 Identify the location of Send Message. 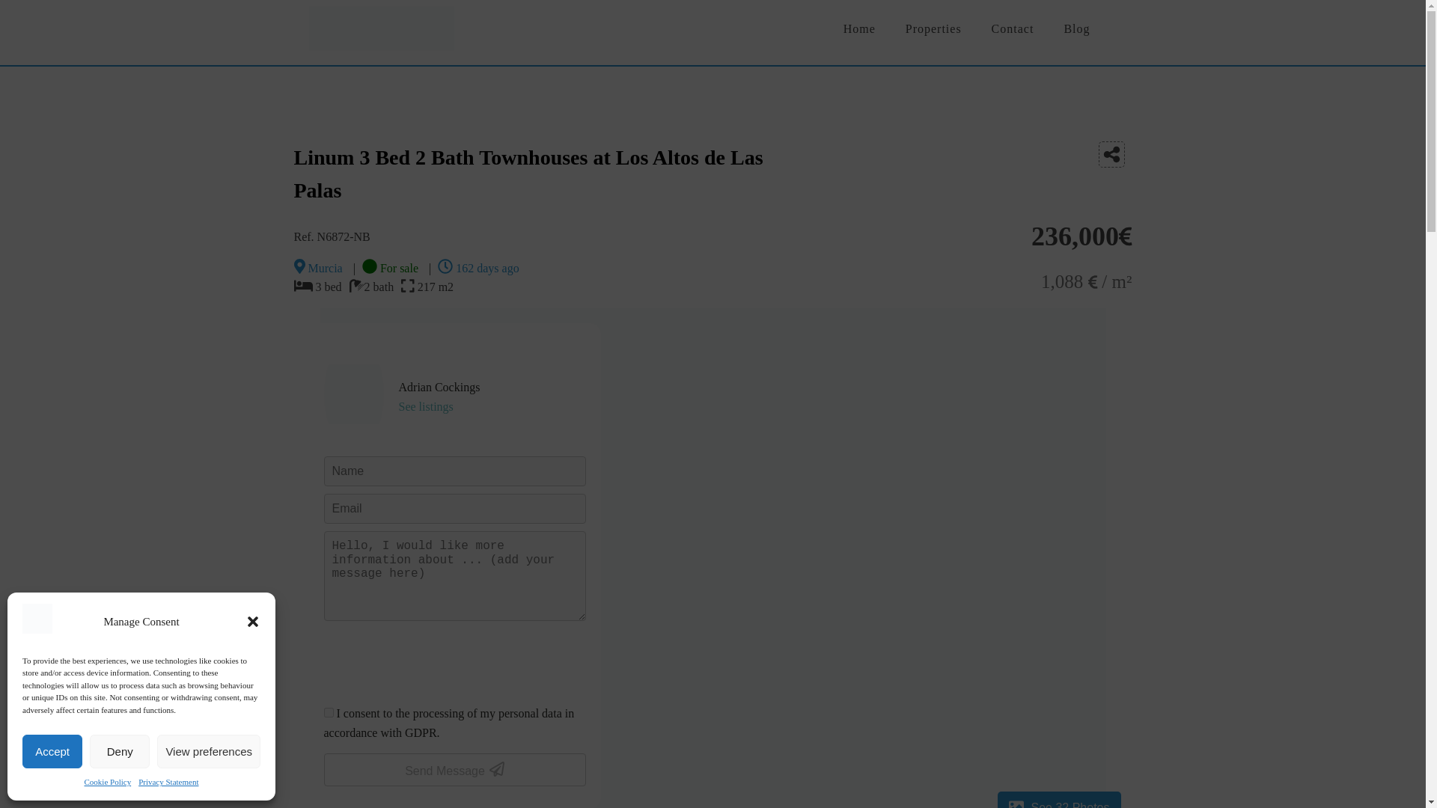
(454, 769).